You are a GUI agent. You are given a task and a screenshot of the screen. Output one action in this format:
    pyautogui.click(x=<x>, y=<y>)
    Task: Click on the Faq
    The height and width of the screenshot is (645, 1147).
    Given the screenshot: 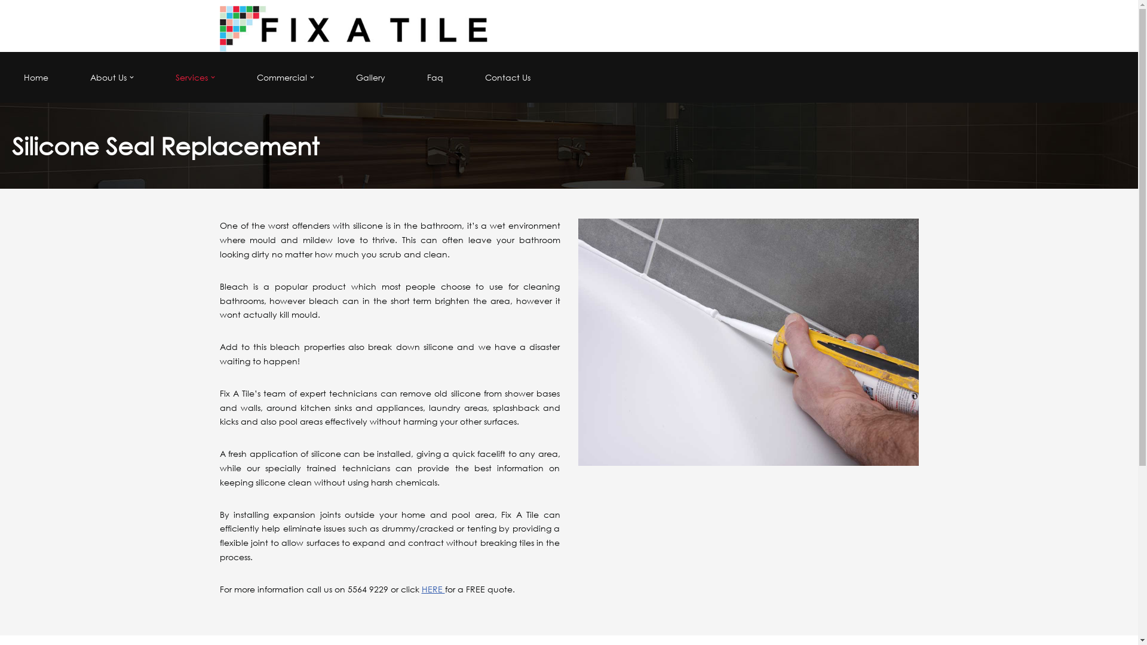 What is the action you would take?
    pyautogui.click(x=435, y=78)
    